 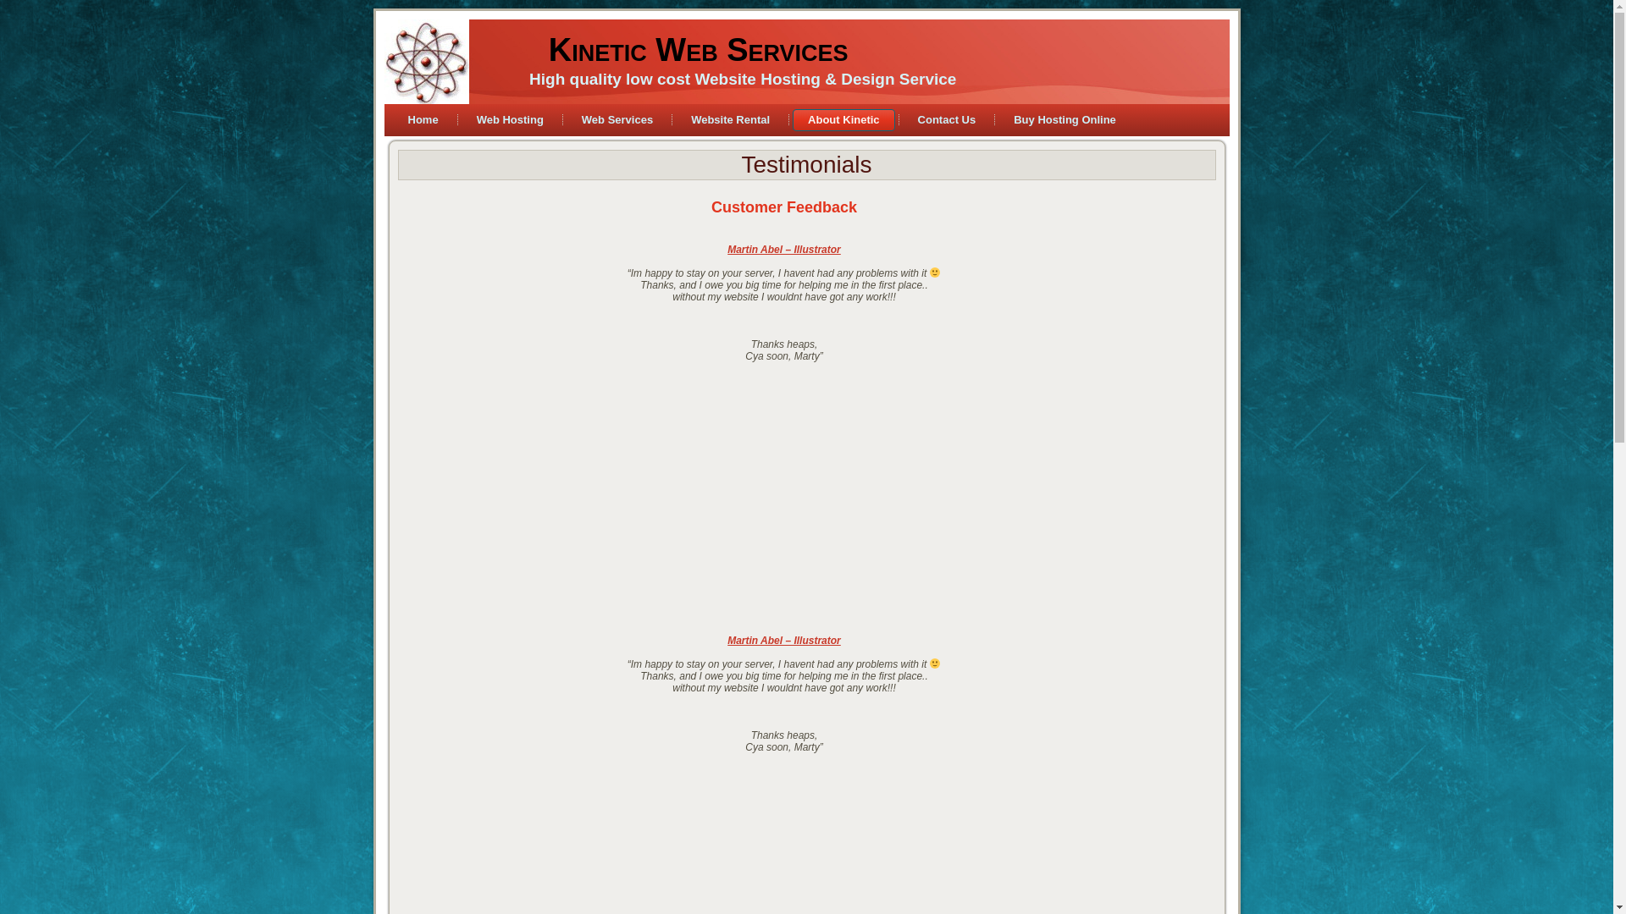 I want to click on Web Services, so click(x=617, y=120).